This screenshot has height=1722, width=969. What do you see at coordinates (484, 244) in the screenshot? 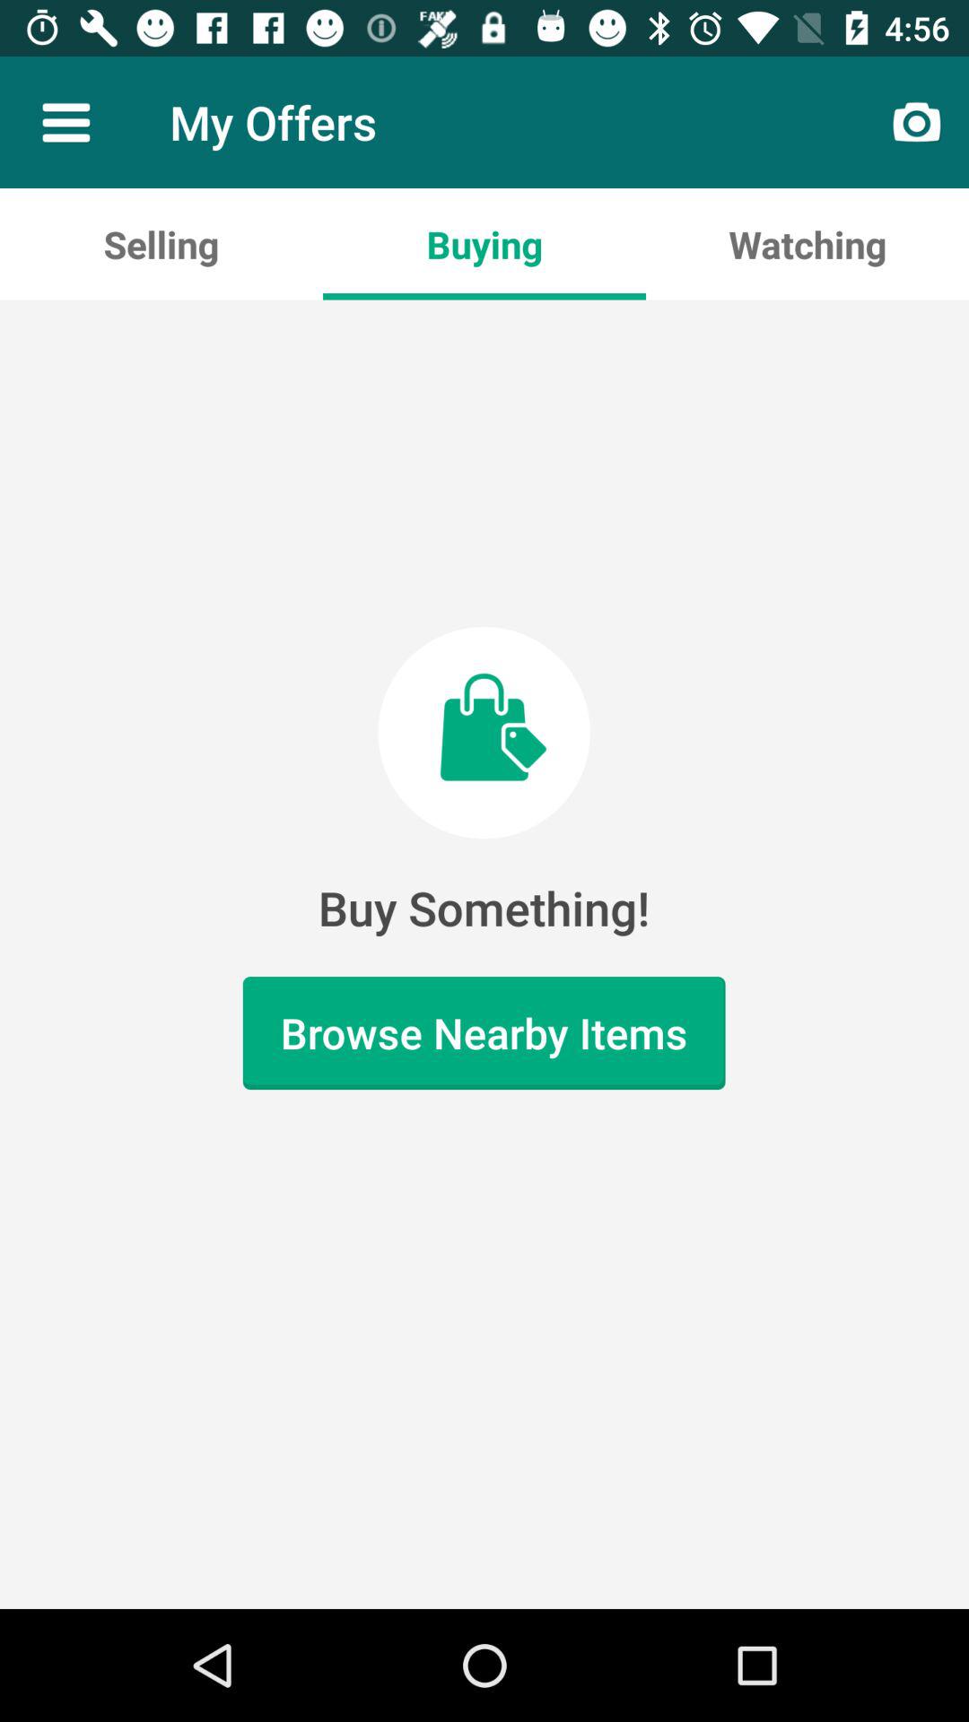
I see `turn on buying` at bounding box center [484, 244].